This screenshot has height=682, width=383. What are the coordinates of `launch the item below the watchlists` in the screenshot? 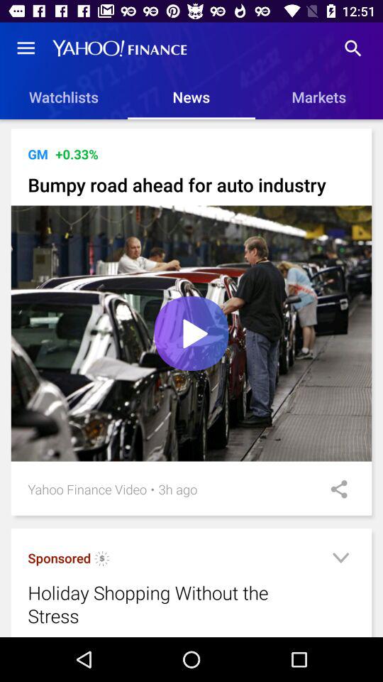 It's located at (194, 128).